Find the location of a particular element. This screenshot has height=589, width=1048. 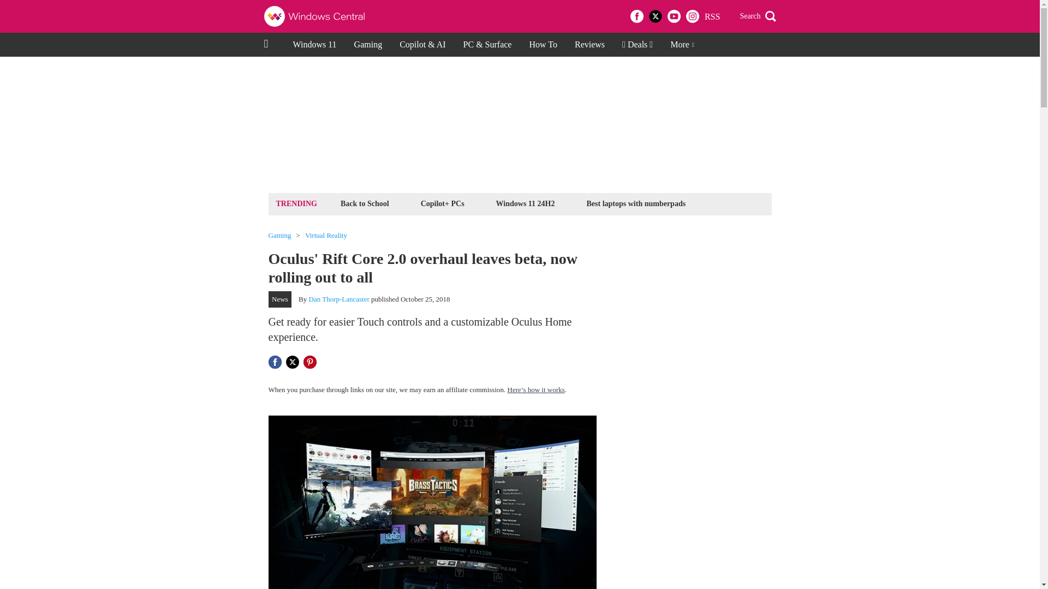

Windows 11 is located at coordinates (314, 45).